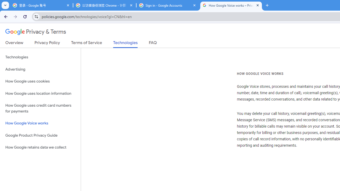 This screenshot has height=191, width=340. Describe the element at coordinates (40, 70) in the screenshot. I see `Advertising` at that location.